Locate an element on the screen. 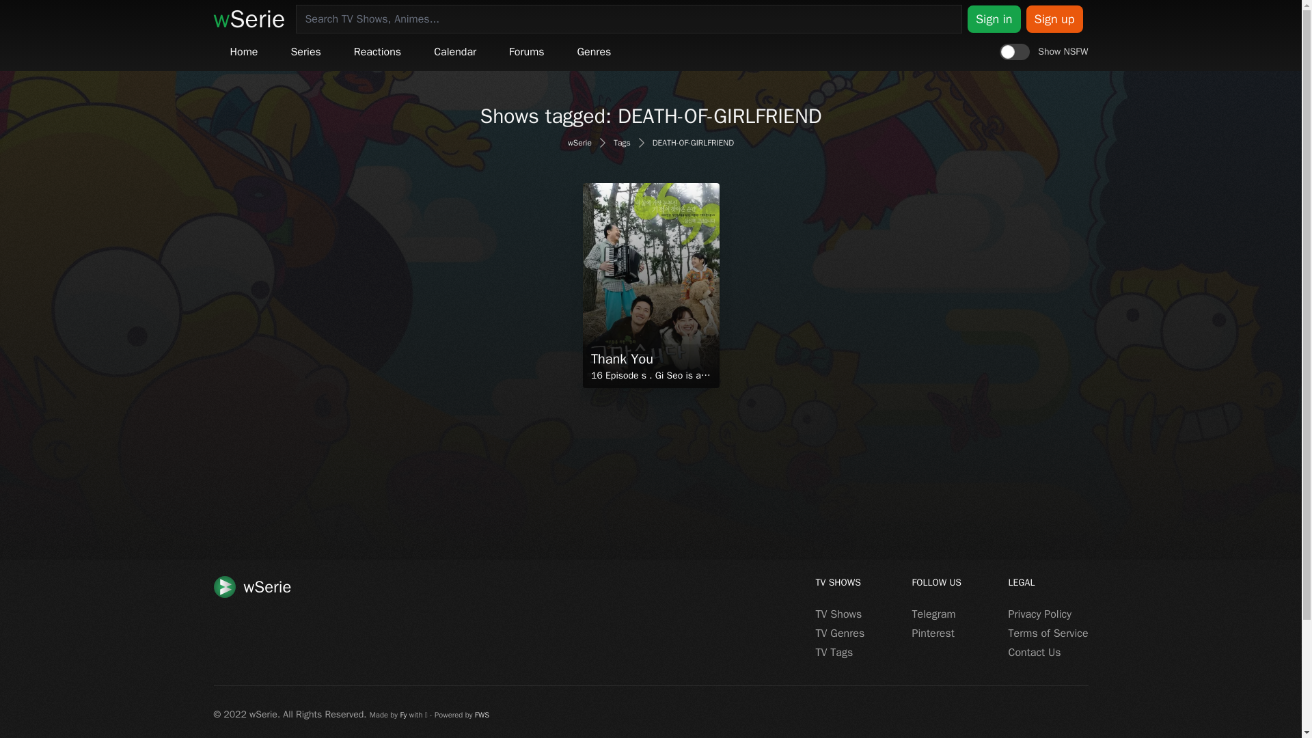  FWS is located at coordinates (482, 715).